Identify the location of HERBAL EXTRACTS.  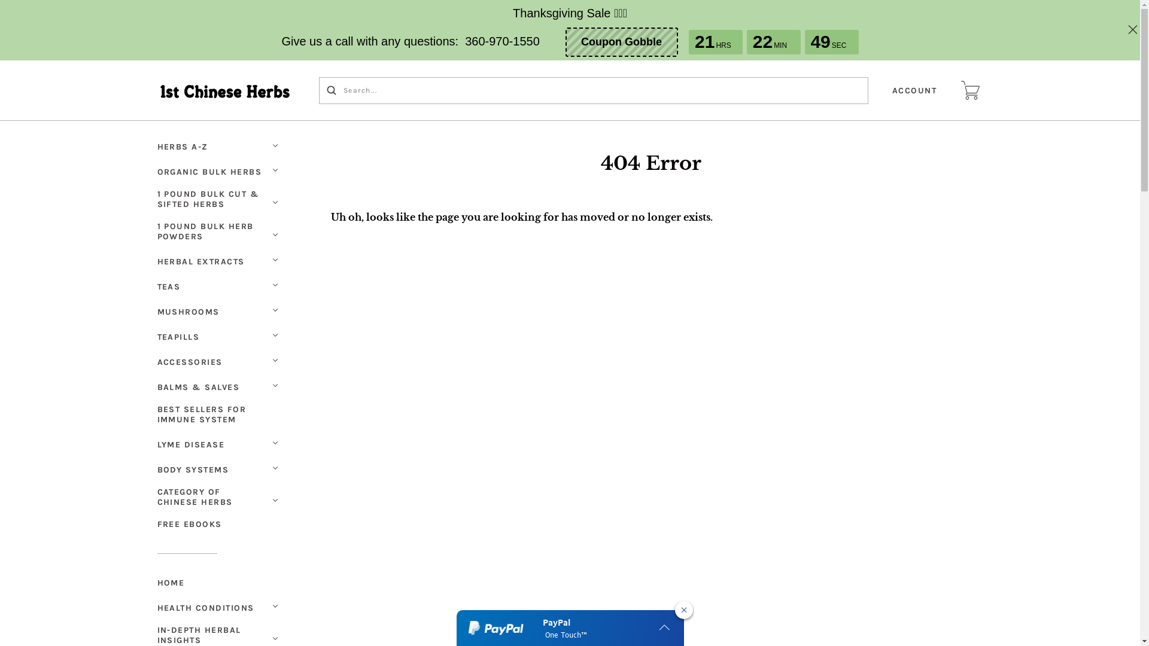
(202, 262).